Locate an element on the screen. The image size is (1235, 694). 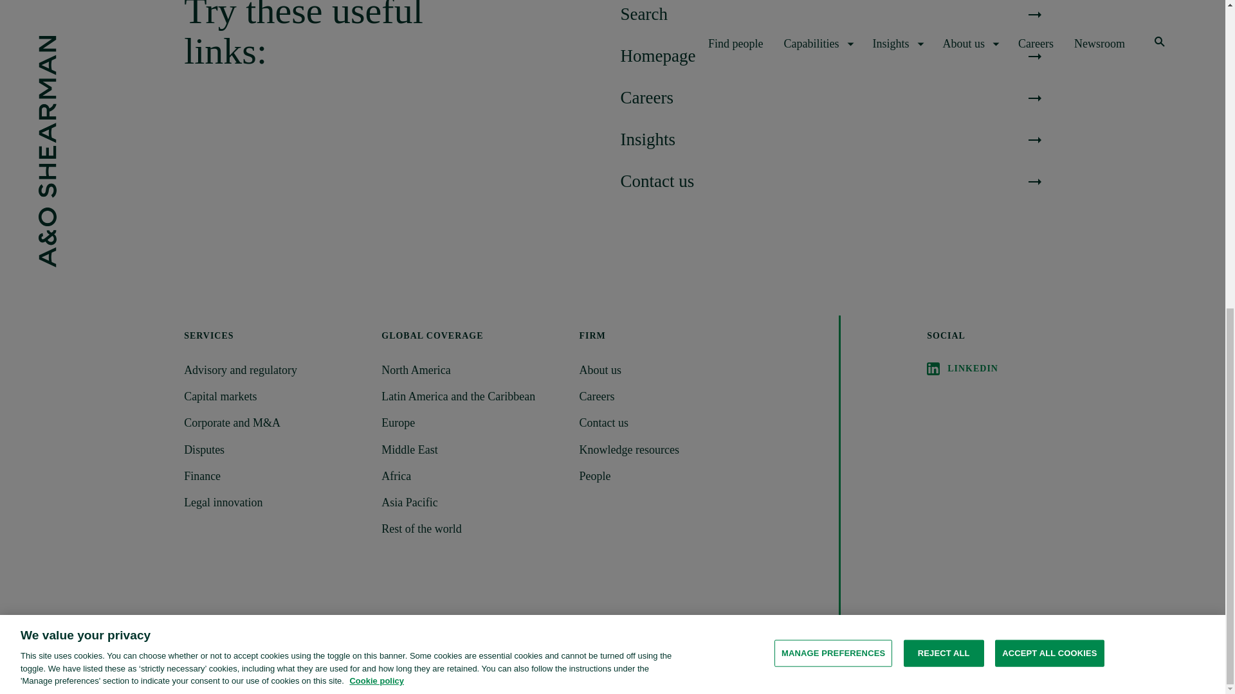
Africa is located at coordinates (472, 476).